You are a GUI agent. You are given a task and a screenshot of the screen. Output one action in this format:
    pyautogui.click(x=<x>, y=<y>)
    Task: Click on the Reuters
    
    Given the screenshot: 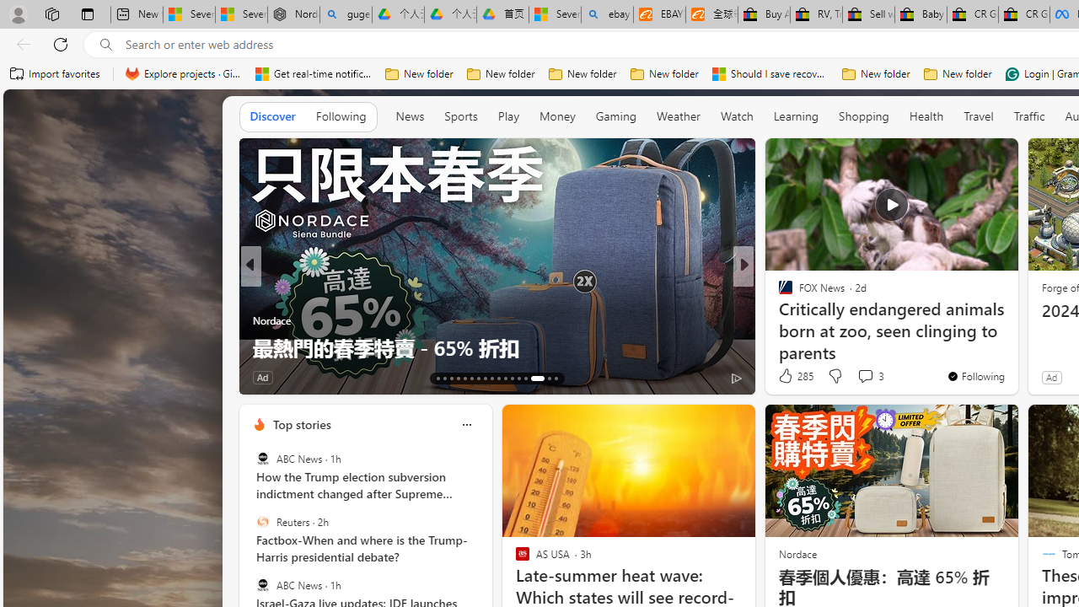 What is the action you would take?
    pyautogui.click(x=263, y=522)
    